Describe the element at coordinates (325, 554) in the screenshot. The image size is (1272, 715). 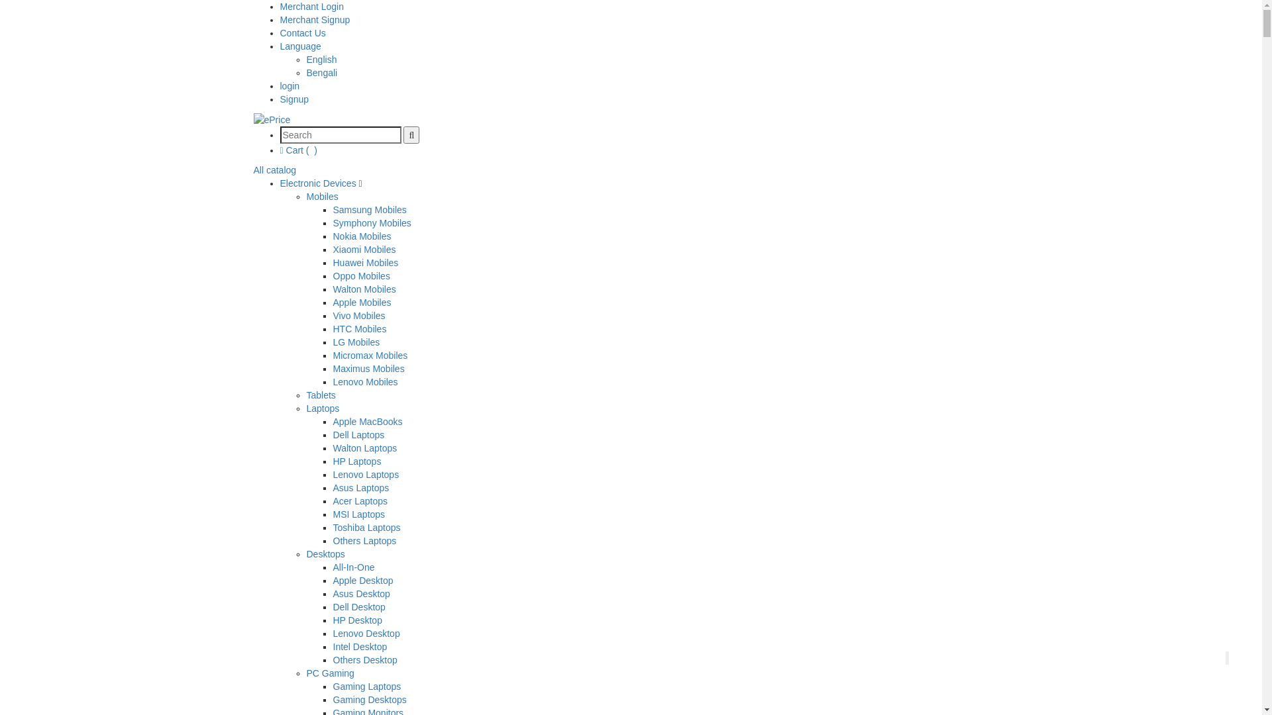
I see `Desktops` at that location.